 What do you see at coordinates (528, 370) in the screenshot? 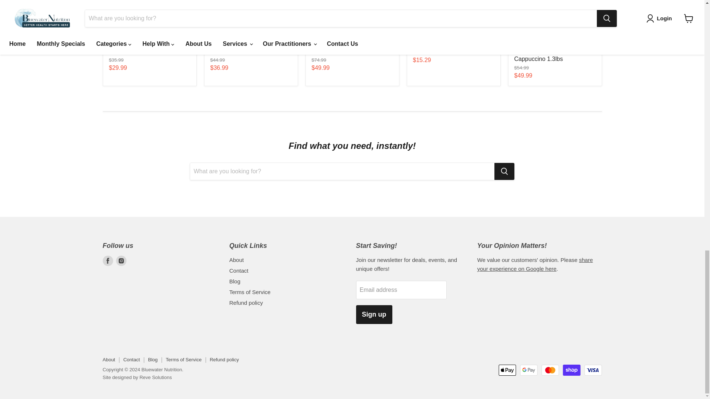
I see `Google Pay` at bounding box center [528, 370].